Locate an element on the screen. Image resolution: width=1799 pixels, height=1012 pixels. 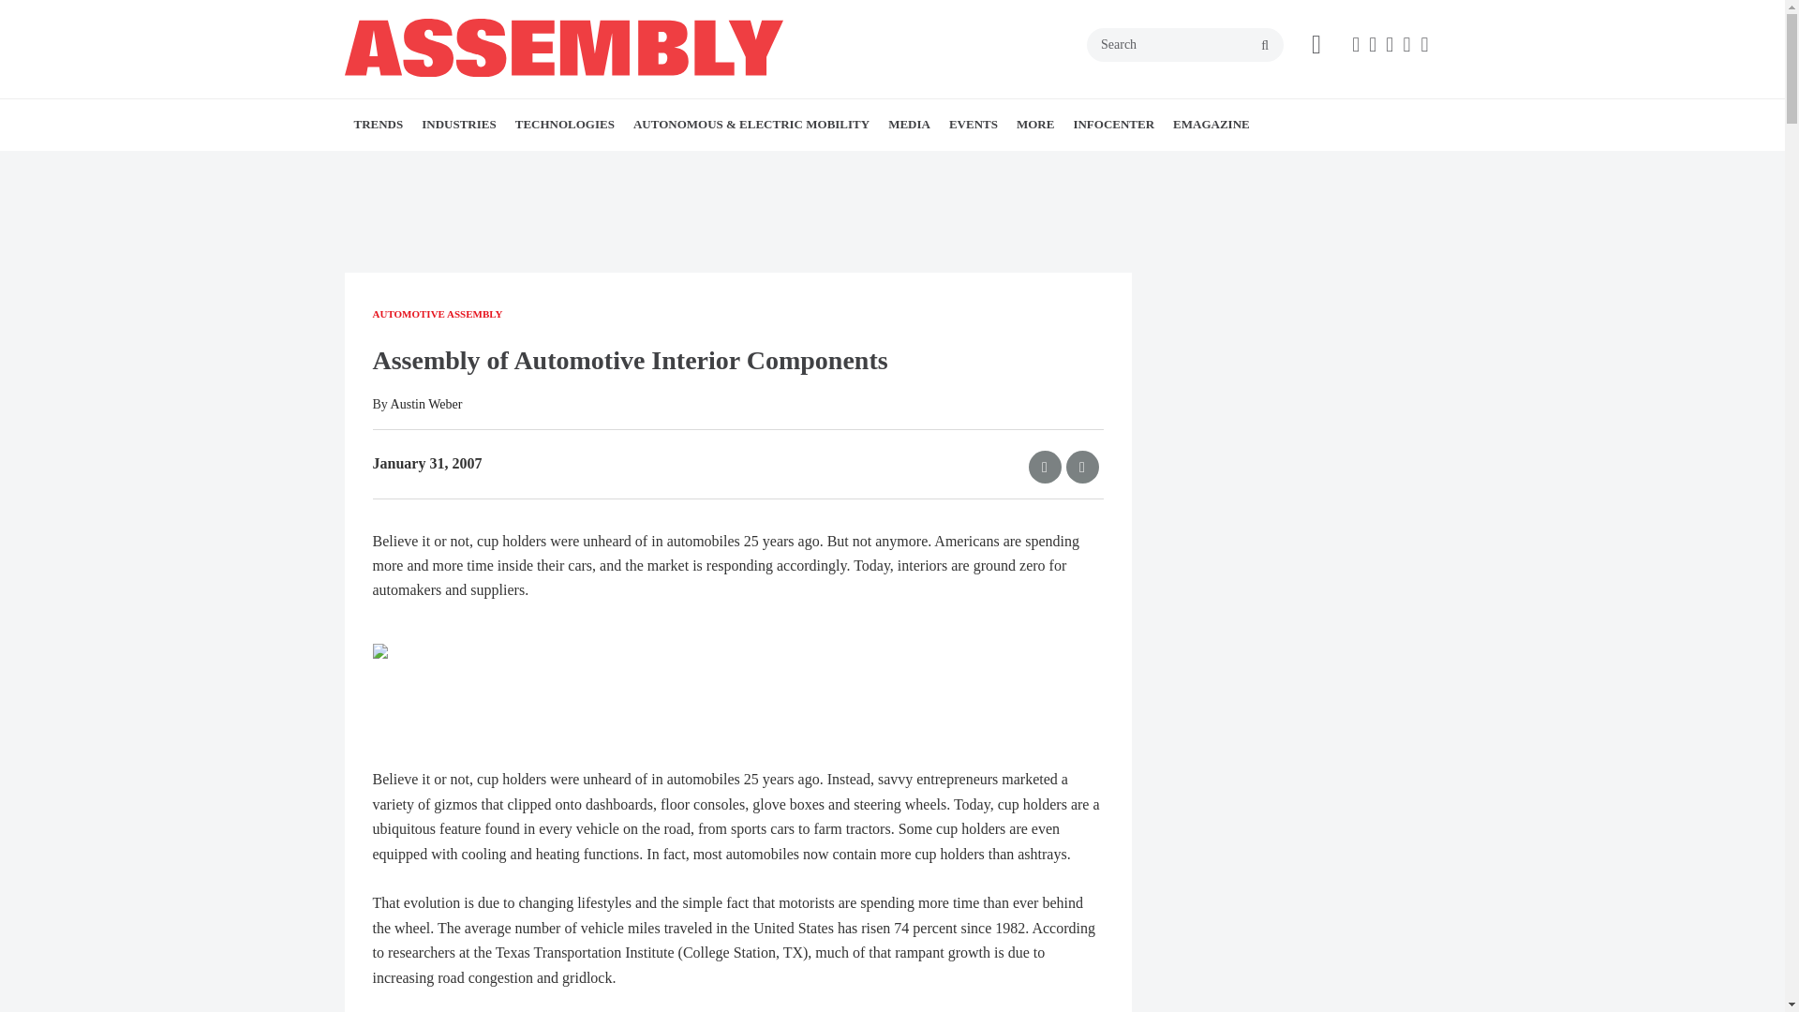
ROBOTICS is located at coordinates (665, 166).